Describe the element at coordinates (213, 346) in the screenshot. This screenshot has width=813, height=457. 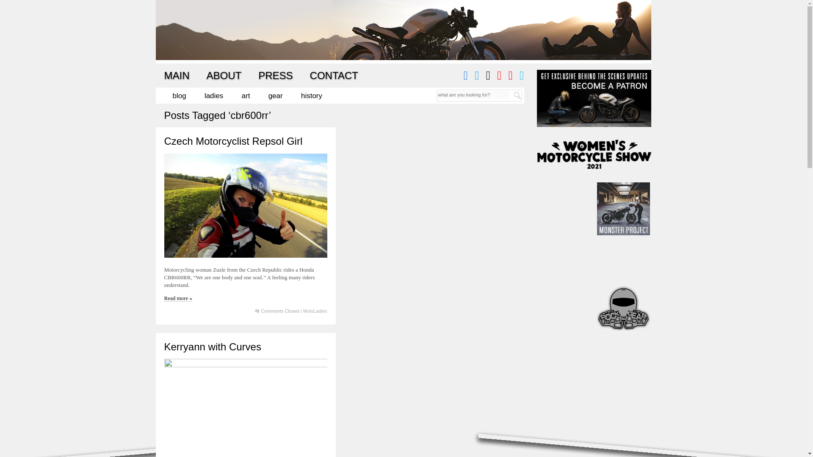
I see `Kerryann with Curves` at that location.